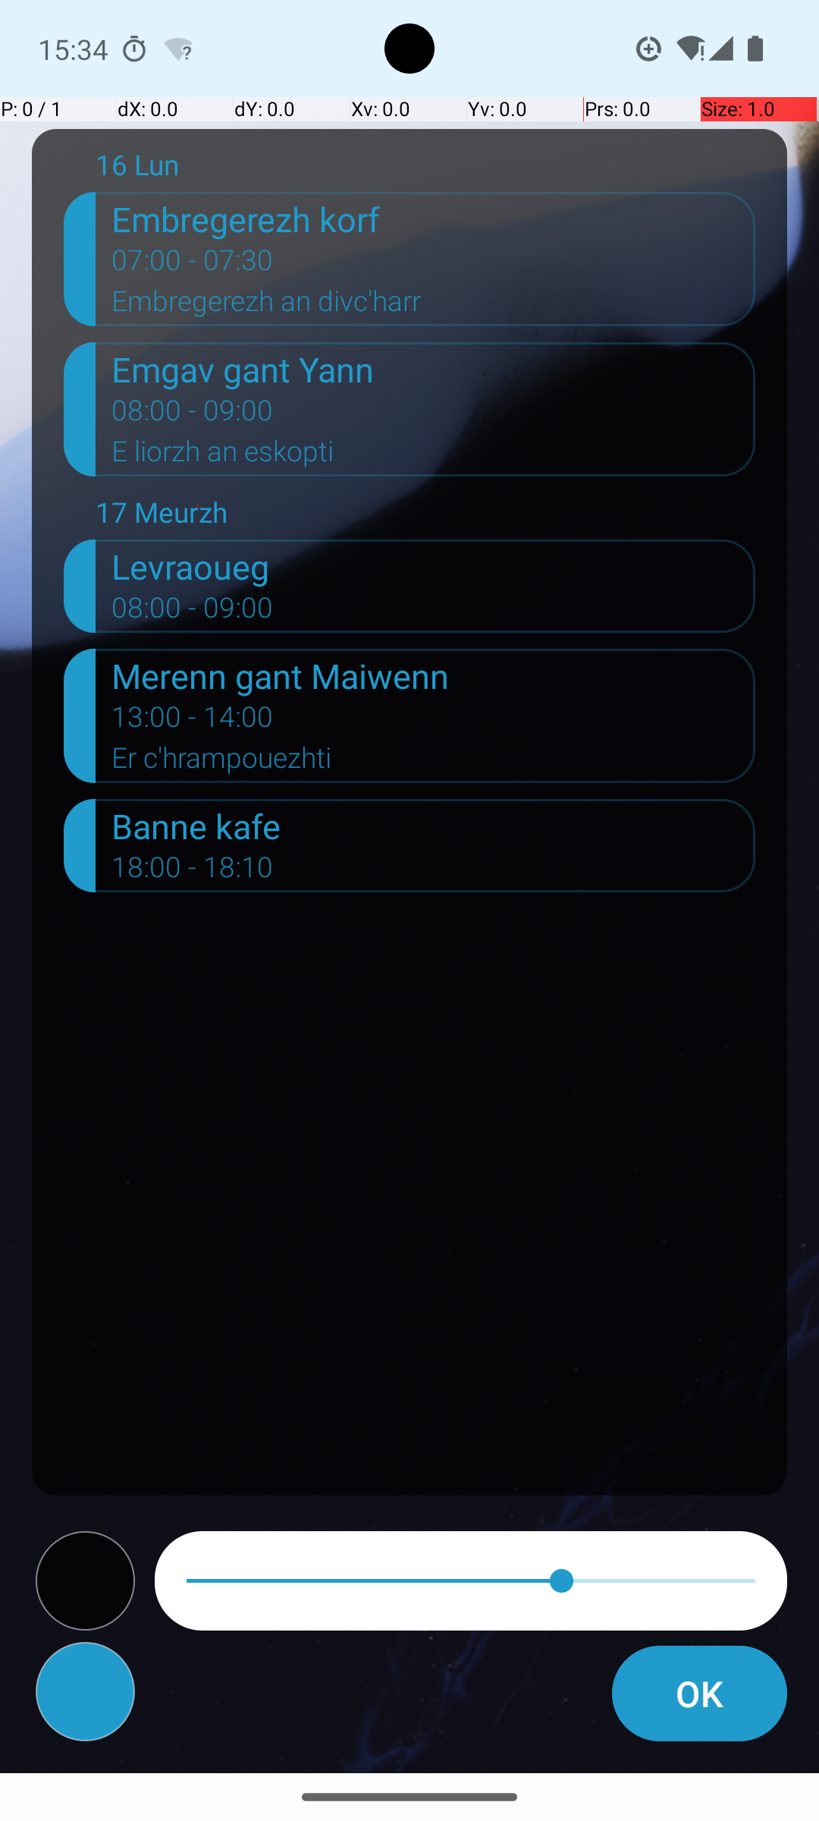 This screenshot has width=819, height=1821. What do you see at coordinates (434, 826) in the screenshot?
I see `Banne kafe` at bounding box center [434, 826].